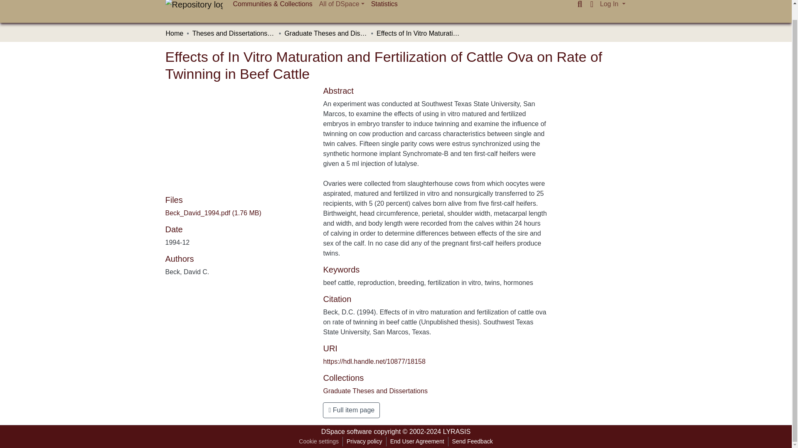 The width and height of the screenshot is (798, 448). I want to click on Language switch, so click(592, 4).